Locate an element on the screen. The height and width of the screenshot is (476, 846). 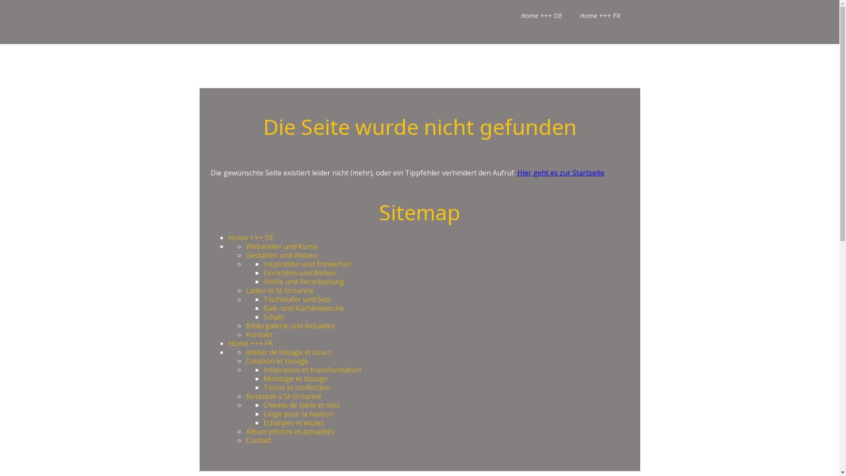
Einrichten und Weben is located at coordinates (300, 273).